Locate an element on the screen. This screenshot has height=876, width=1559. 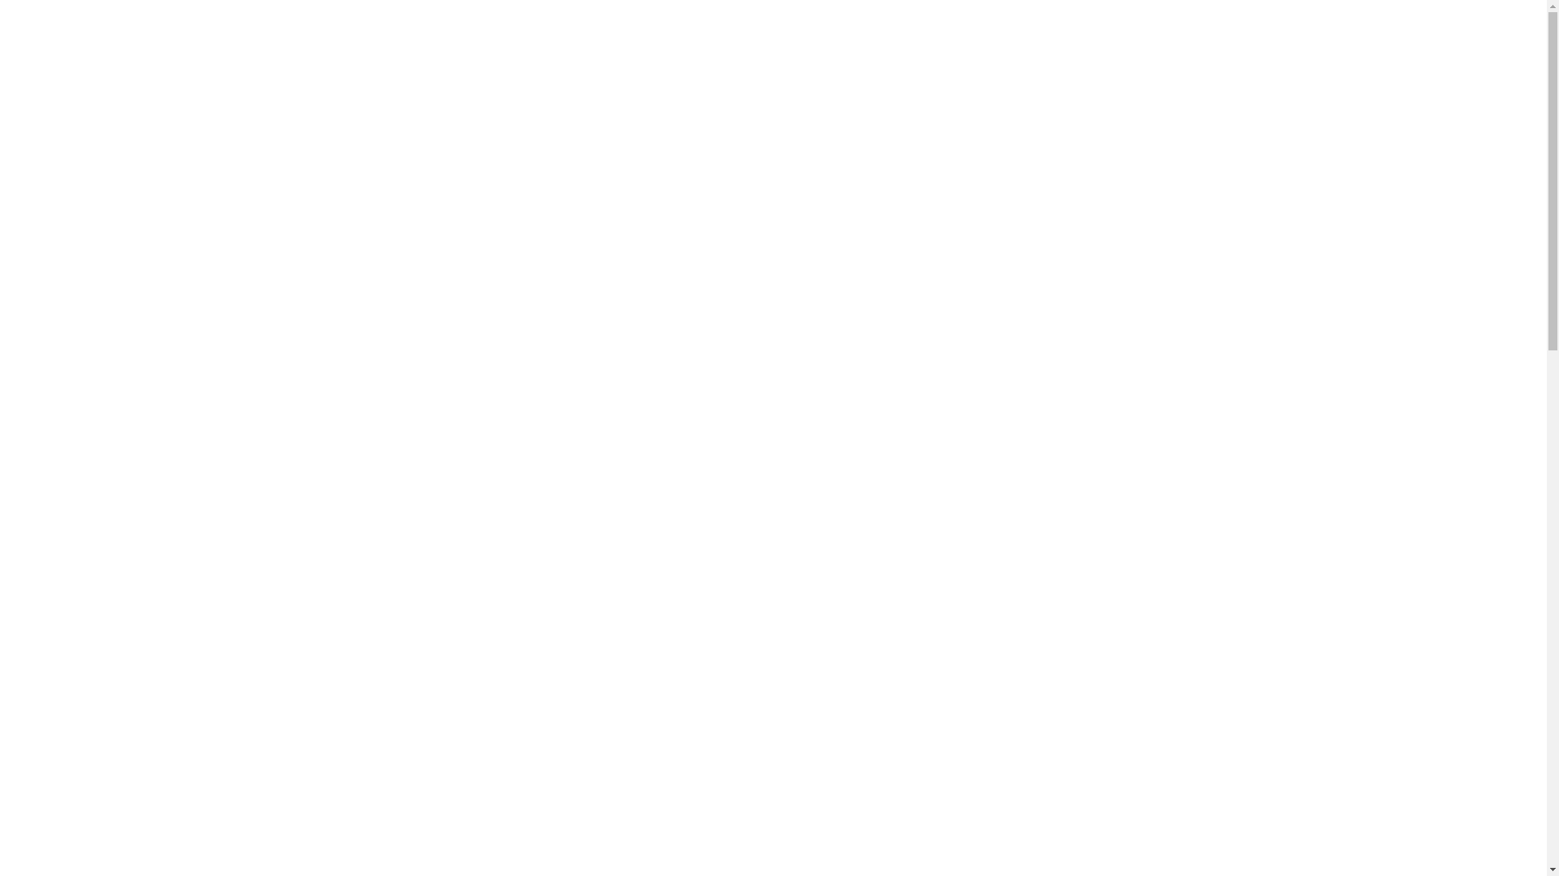
Home is located at coordinates (102, 330).